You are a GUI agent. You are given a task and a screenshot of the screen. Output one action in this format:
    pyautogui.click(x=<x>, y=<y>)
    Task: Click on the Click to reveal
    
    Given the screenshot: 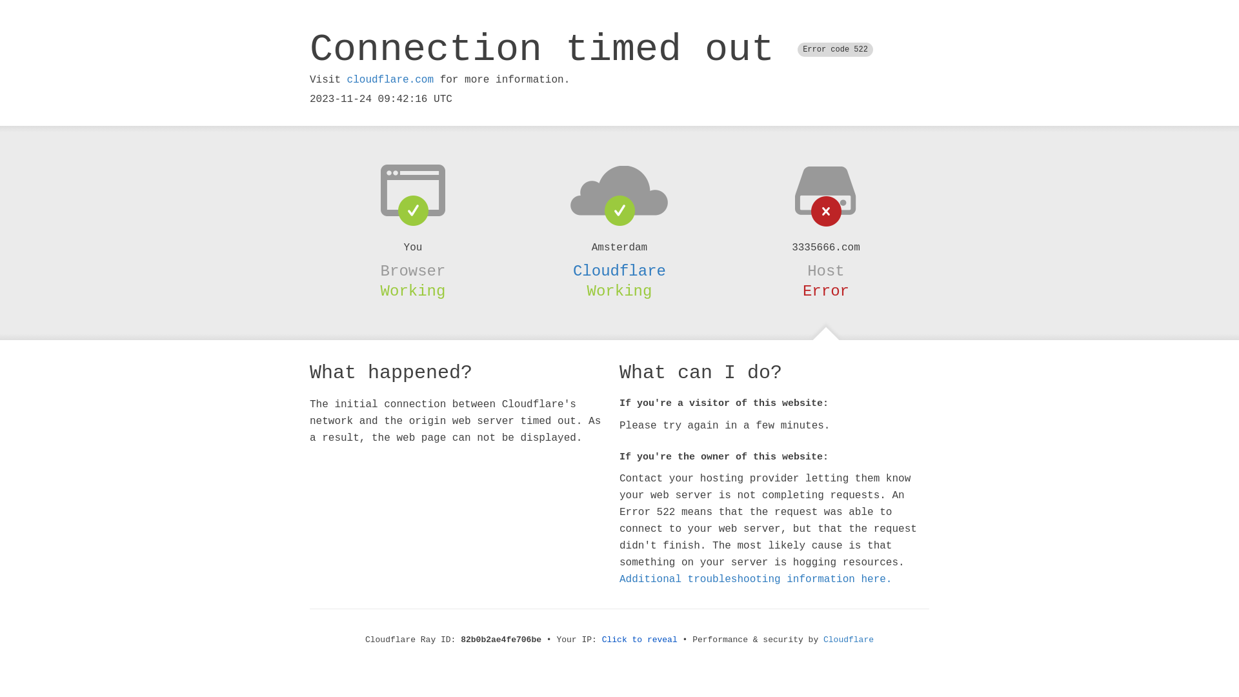 What is the action you would take?
    pyautogui.click(x=640, y=640)
    